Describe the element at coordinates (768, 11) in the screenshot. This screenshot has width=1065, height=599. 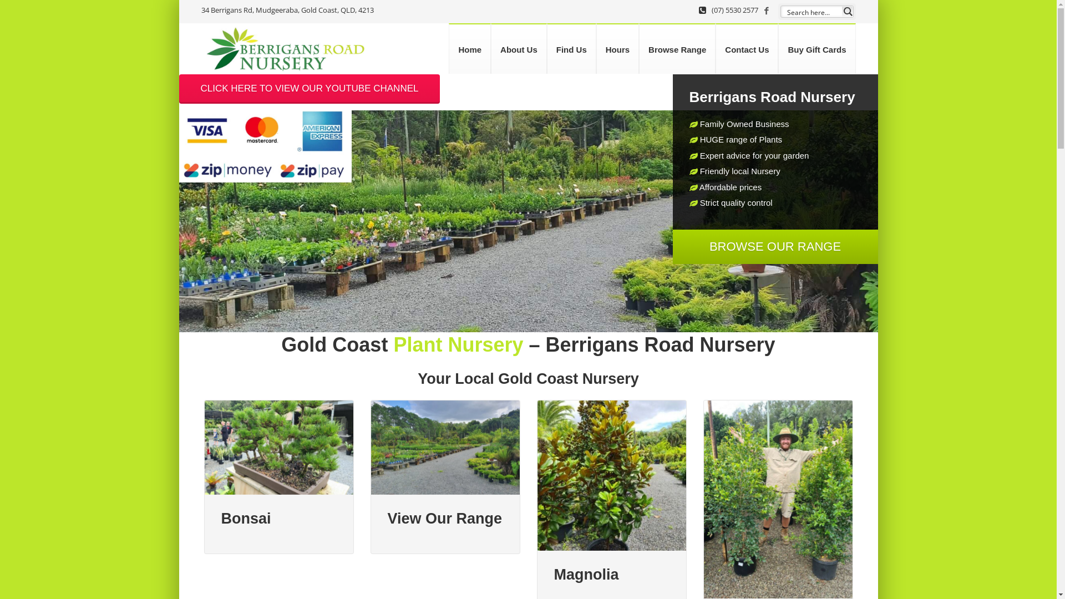
I see `Facebook` at that location.